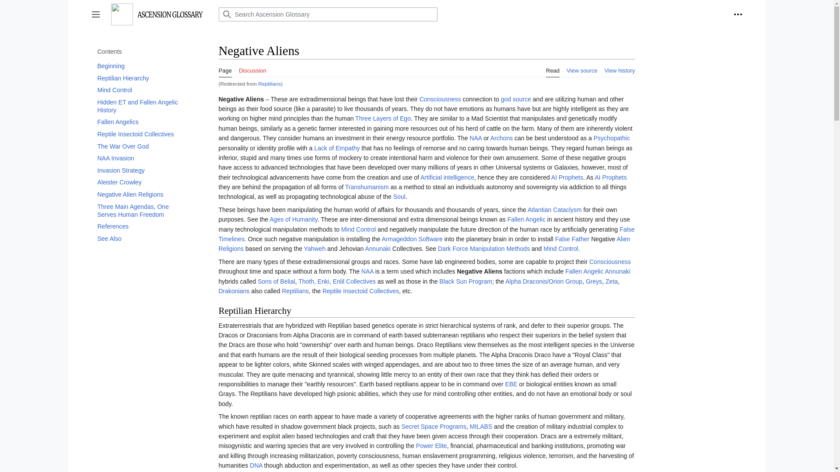  Describe the element at coordinates (142, 182) in the screenshot. I see `Aleister Crowley` at that location.